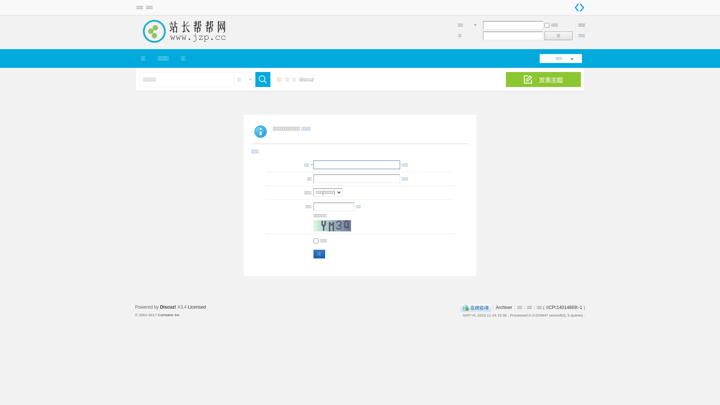 The image size is (720, 405). Describe the element at coordinates (475, 307) in the screenshot. I see `QQ` at that location.